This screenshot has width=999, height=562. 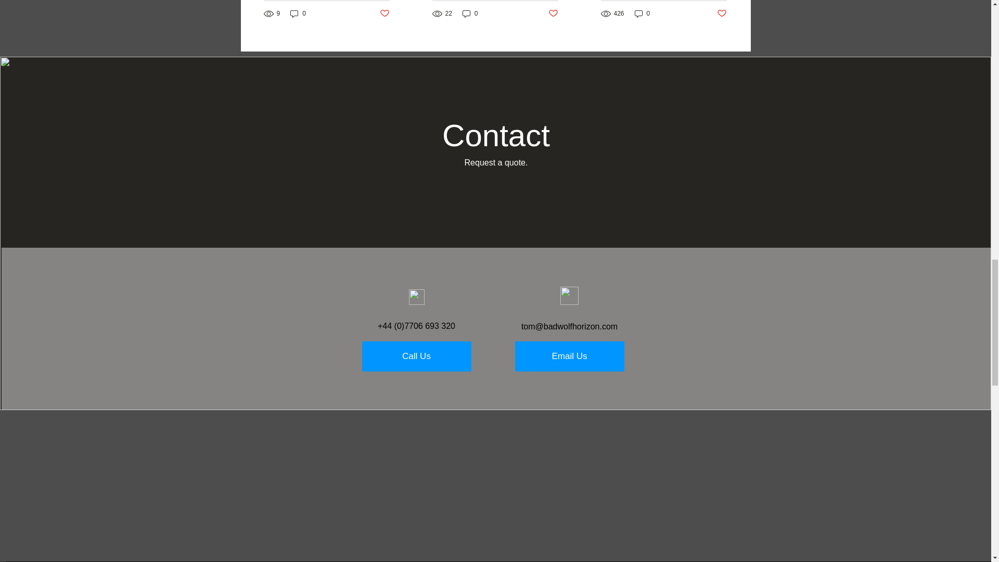 What do you see at coordinates (416, 356) in the screenshot?
I see `Call Us` at bounding box center [416, 356].